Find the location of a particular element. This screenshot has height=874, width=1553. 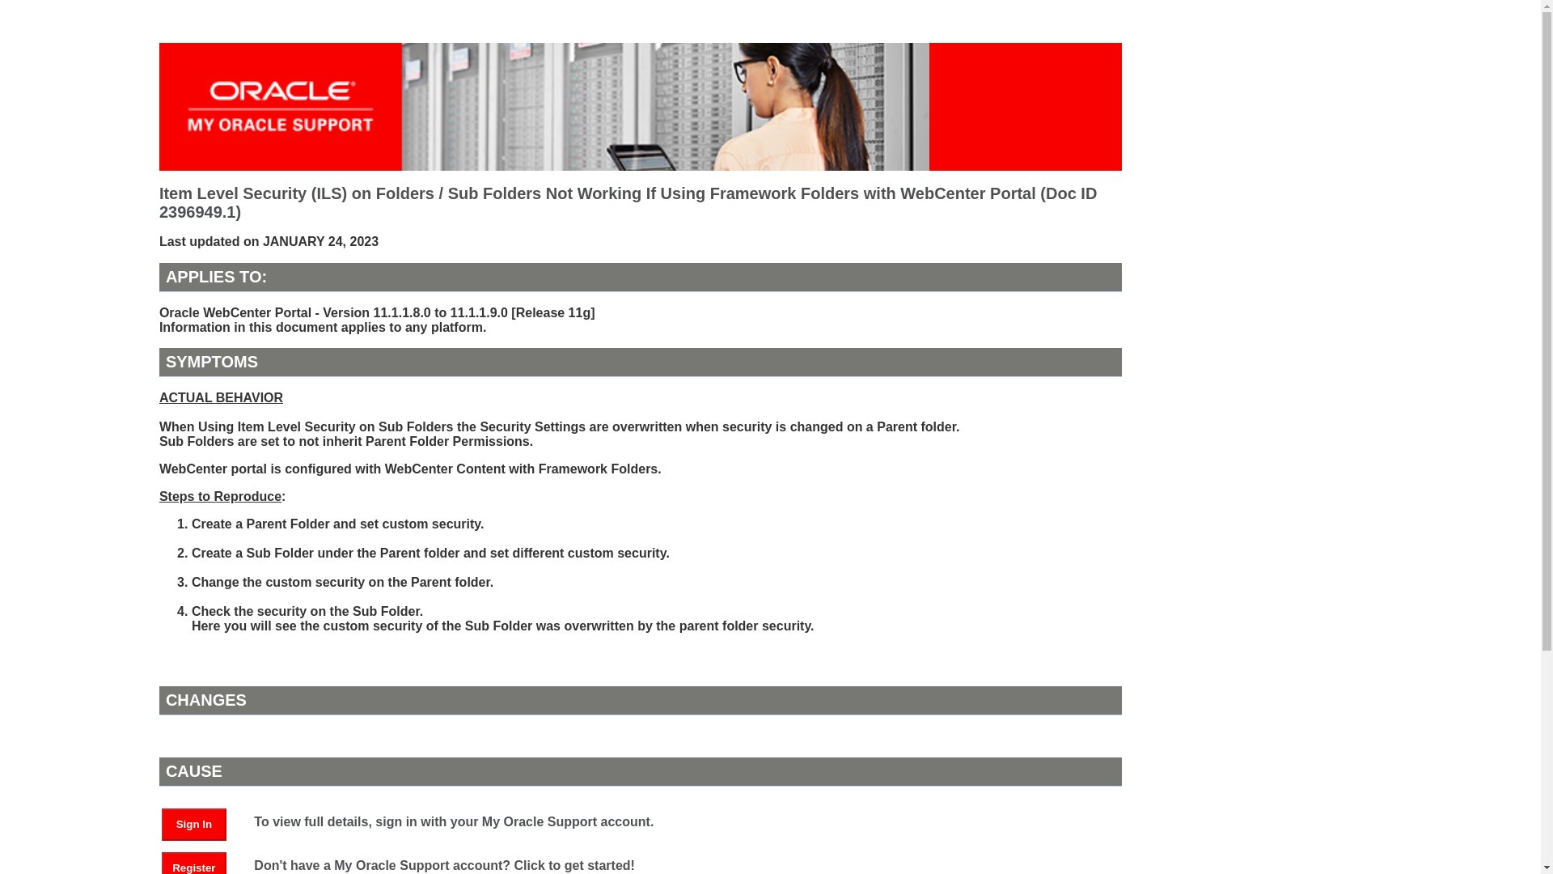

Sign In is located at coordinates (194, 824).